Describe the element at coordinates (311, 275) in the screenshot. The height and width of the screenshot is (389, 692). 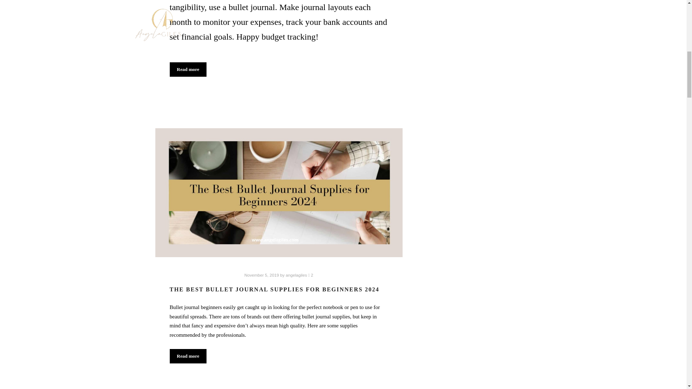
I see `2` at that location.